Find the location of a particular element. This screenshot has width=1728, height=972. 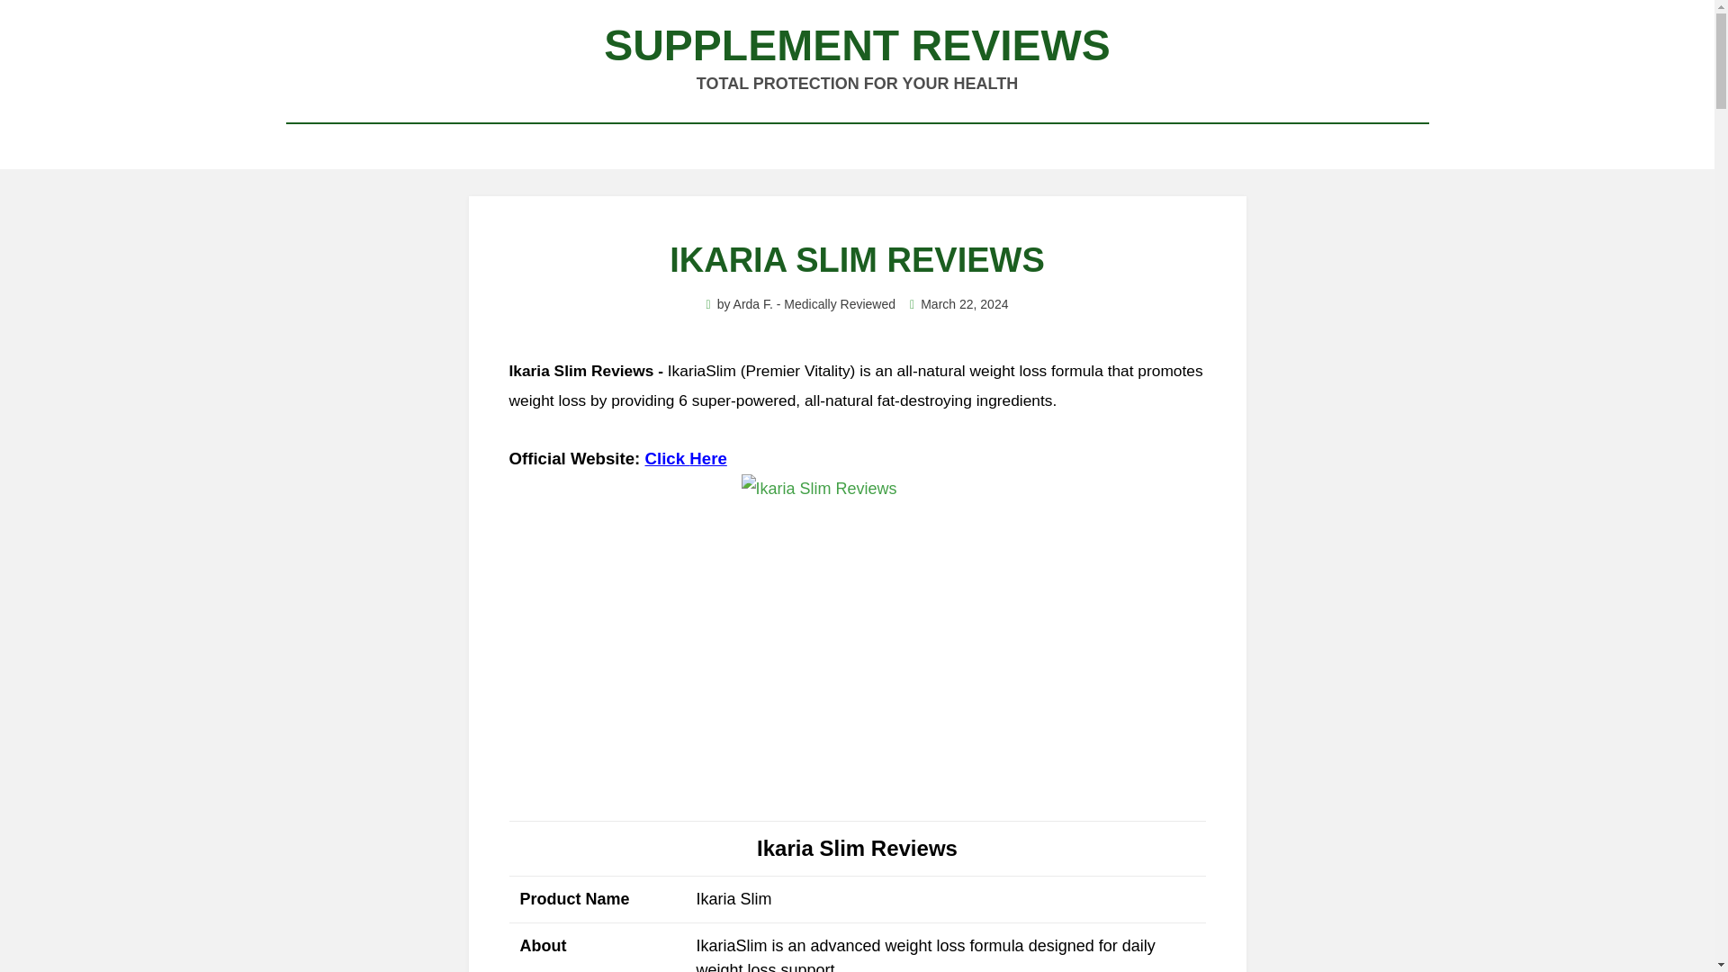

SUPPLEMENT REVIEWS is located at coordinates (857, 45).